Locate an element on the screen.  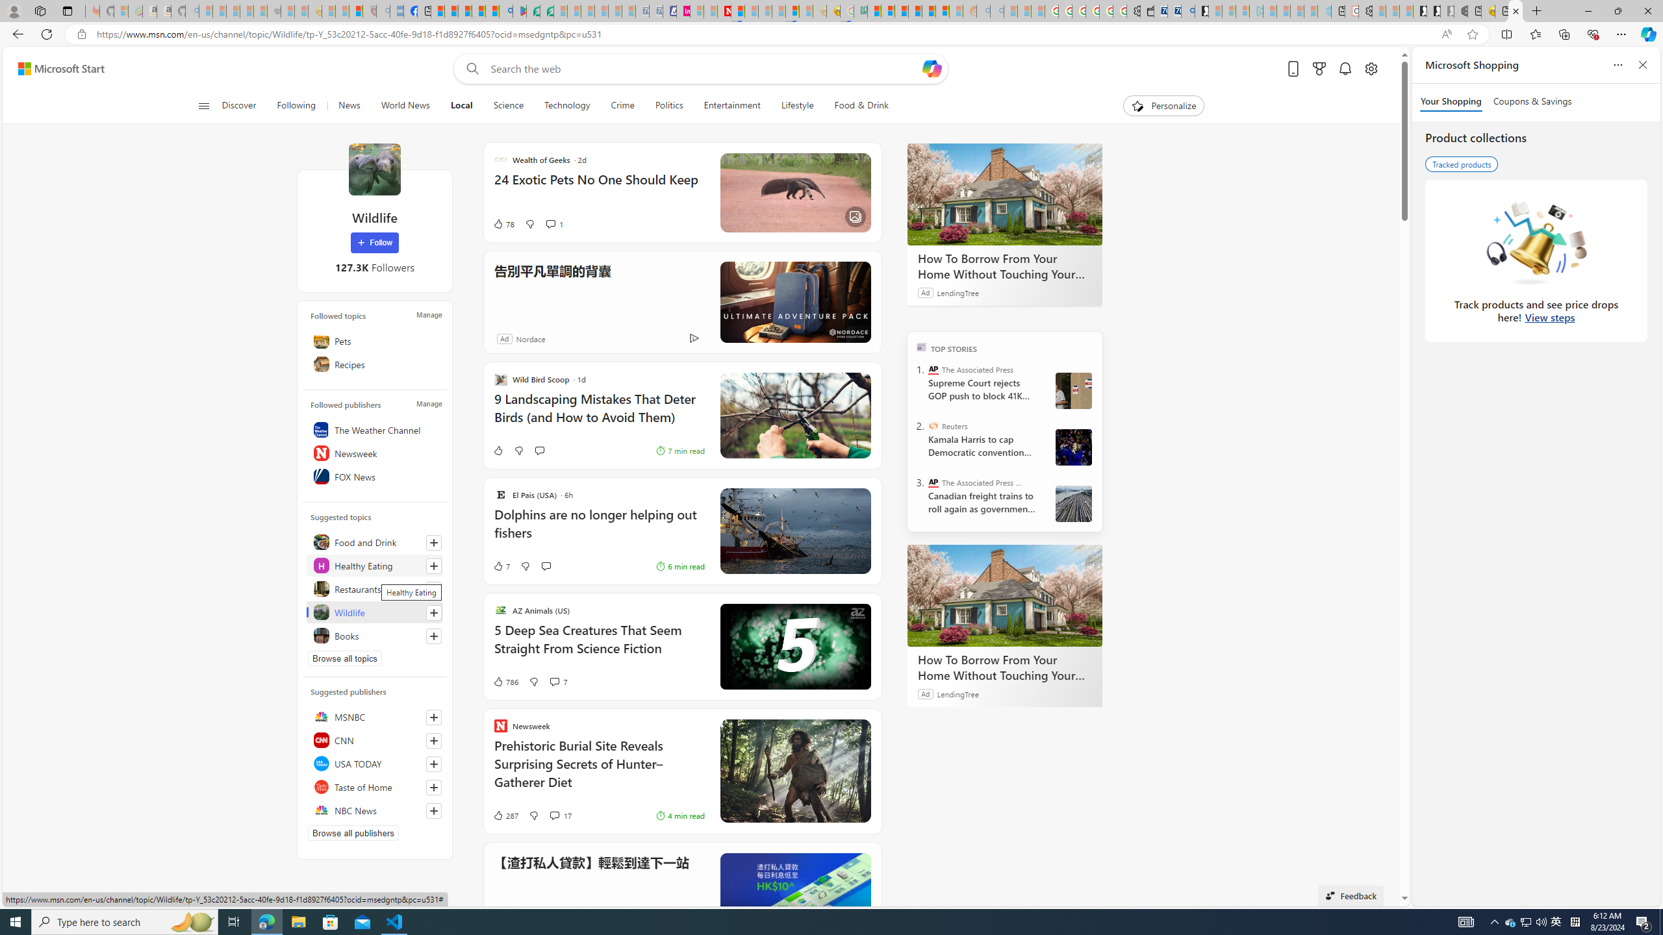
Enter your search term is located at coordinates (705, 69).